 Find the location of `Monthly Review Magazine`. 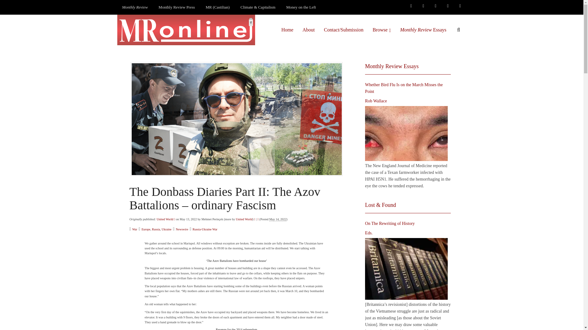

Monthly Review Magazine is located at coordinates (135, 7).